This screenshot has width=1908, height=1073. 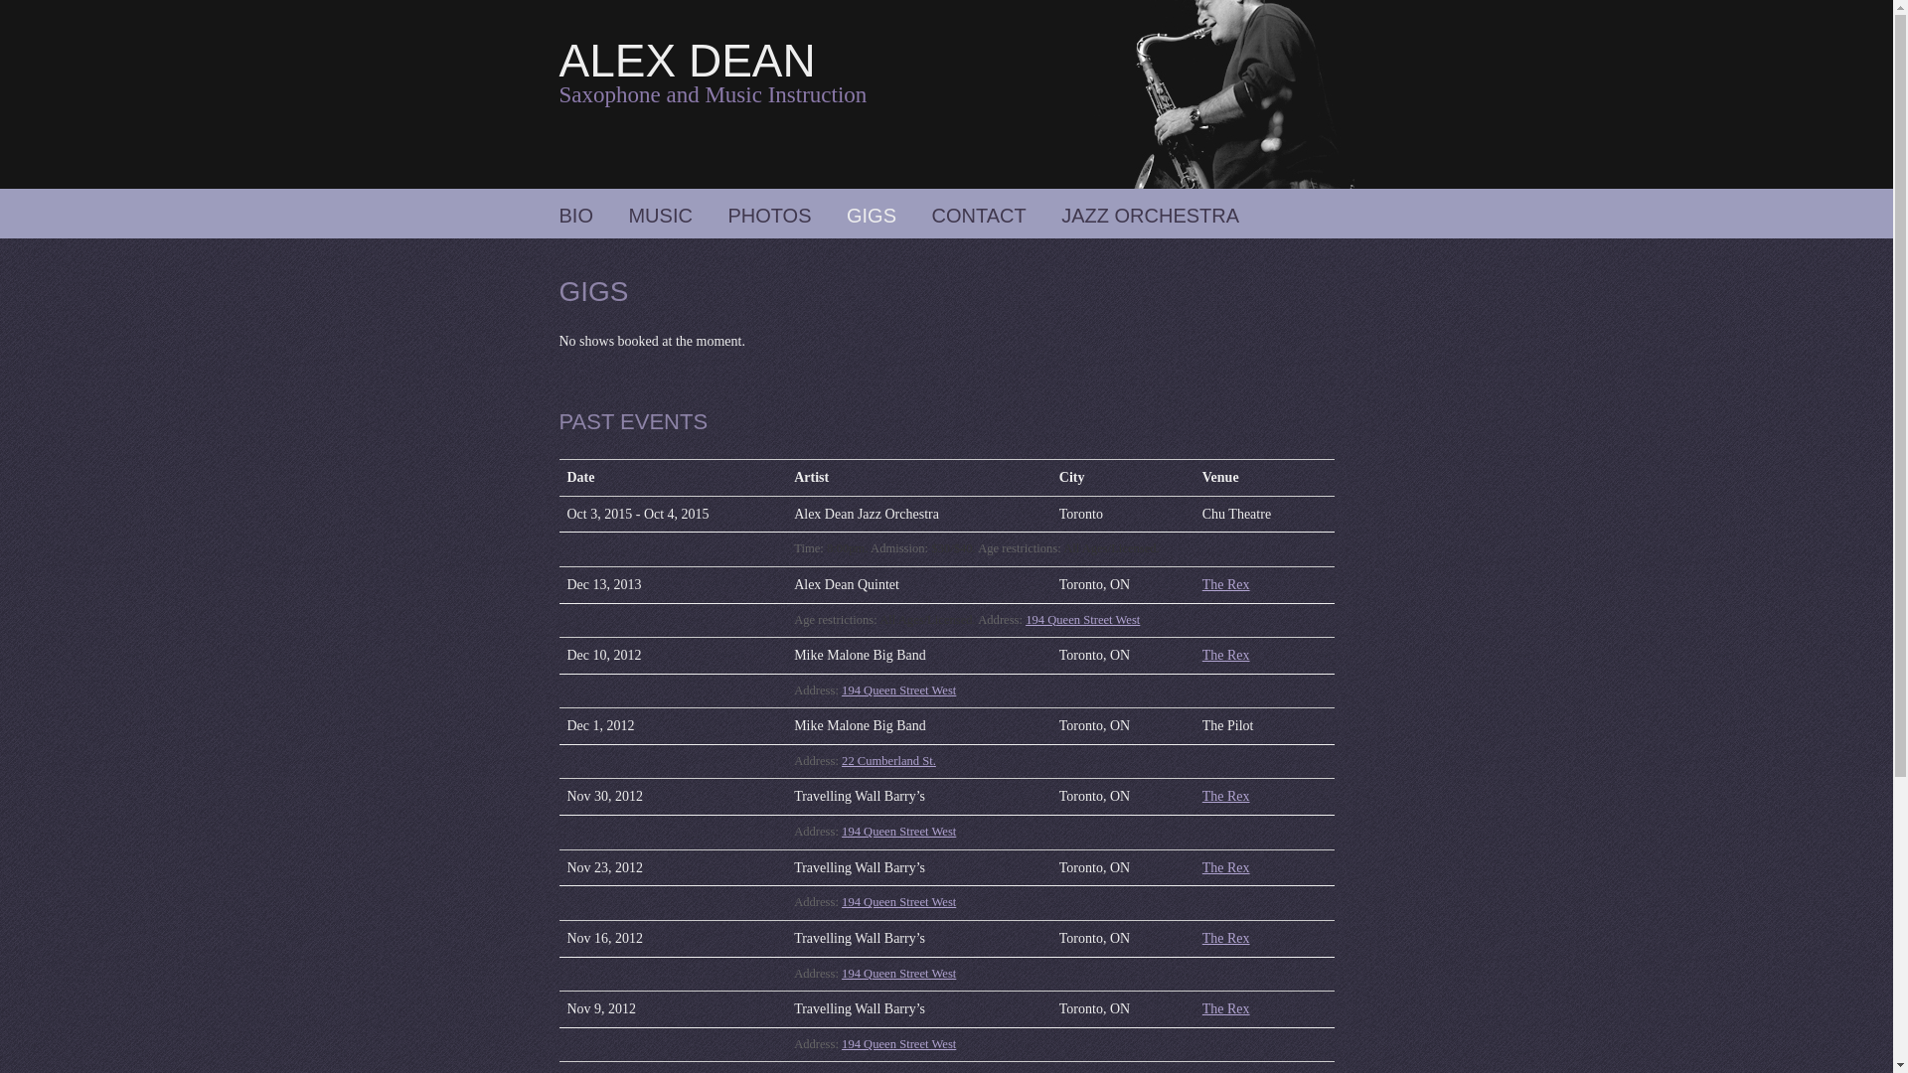 I want to click on ALEX DEAN, so click(x=687, y=61).